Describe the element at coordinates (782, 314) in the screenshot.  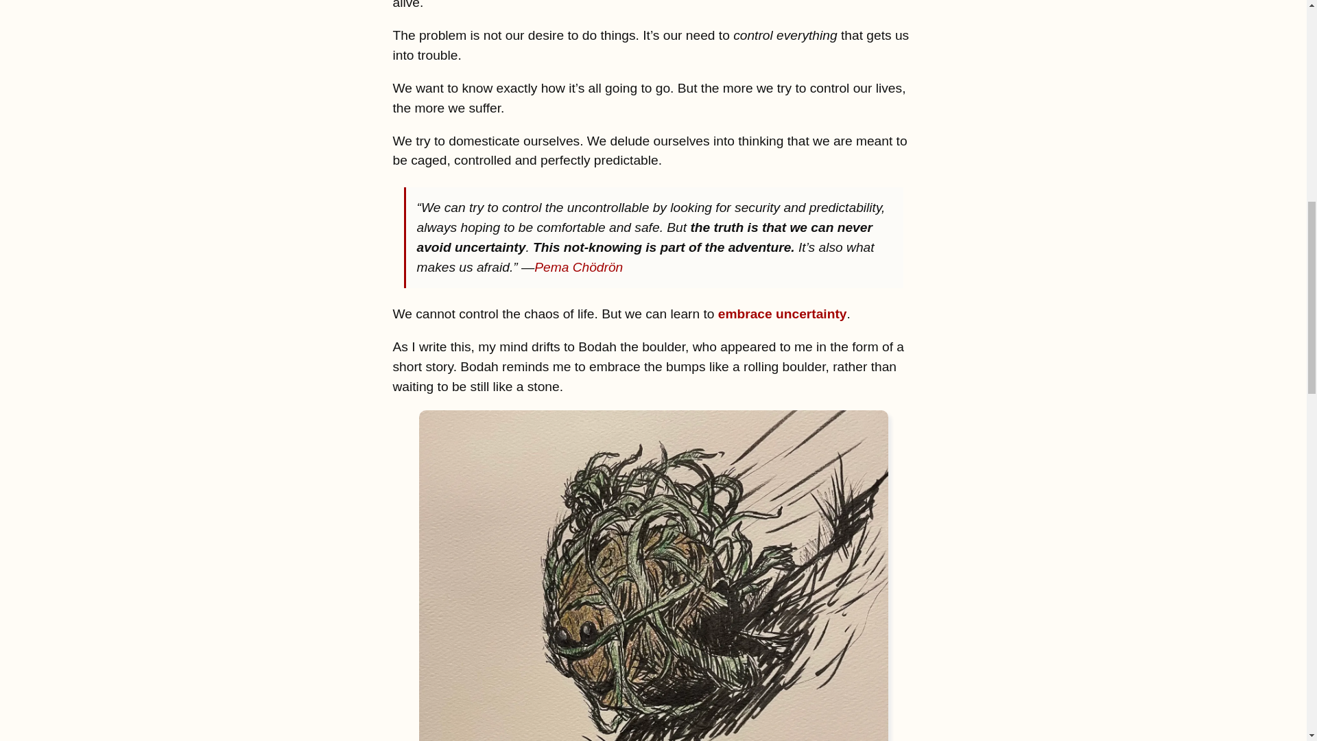
I see `embrace uncertainty` at that location.